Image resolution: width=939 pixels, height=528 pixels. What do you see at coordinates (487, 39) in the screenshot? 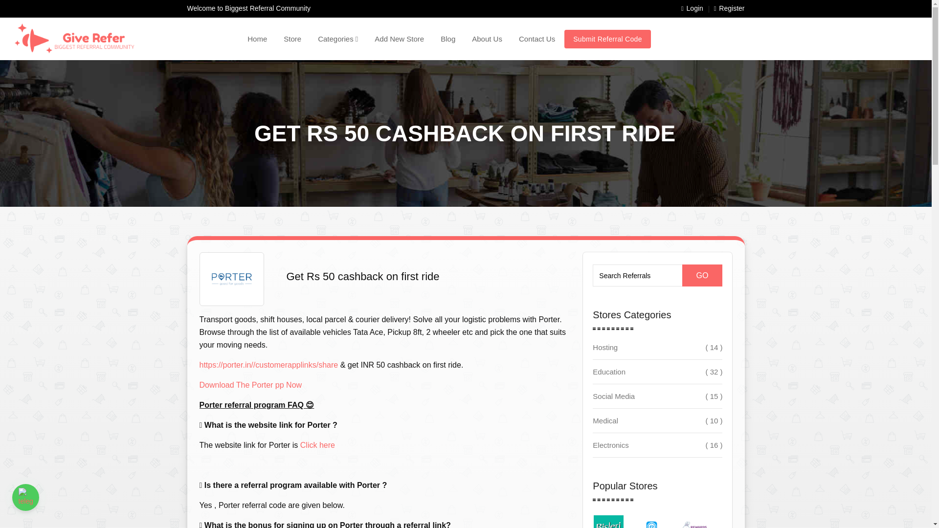
I see `About Us` at bounding box center [487, 39].